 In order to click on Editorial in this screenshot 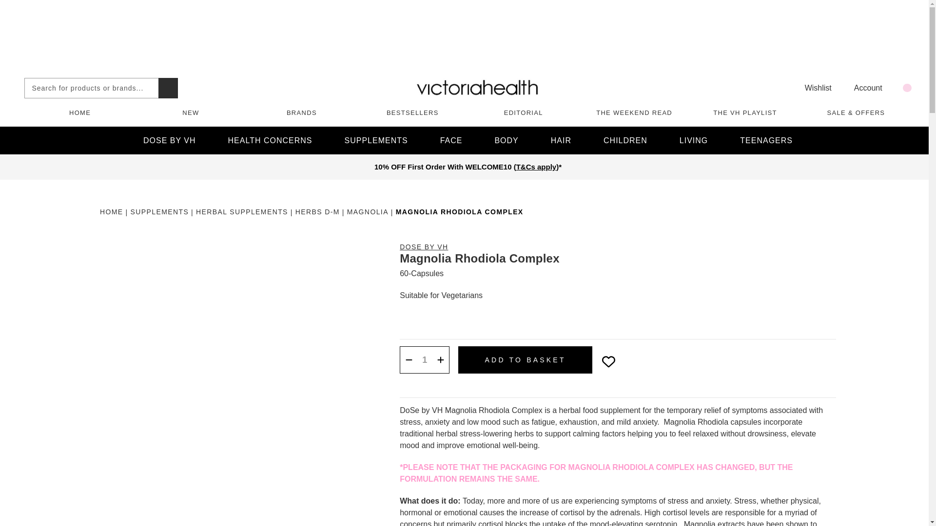, I will do `click(524, 112)`.